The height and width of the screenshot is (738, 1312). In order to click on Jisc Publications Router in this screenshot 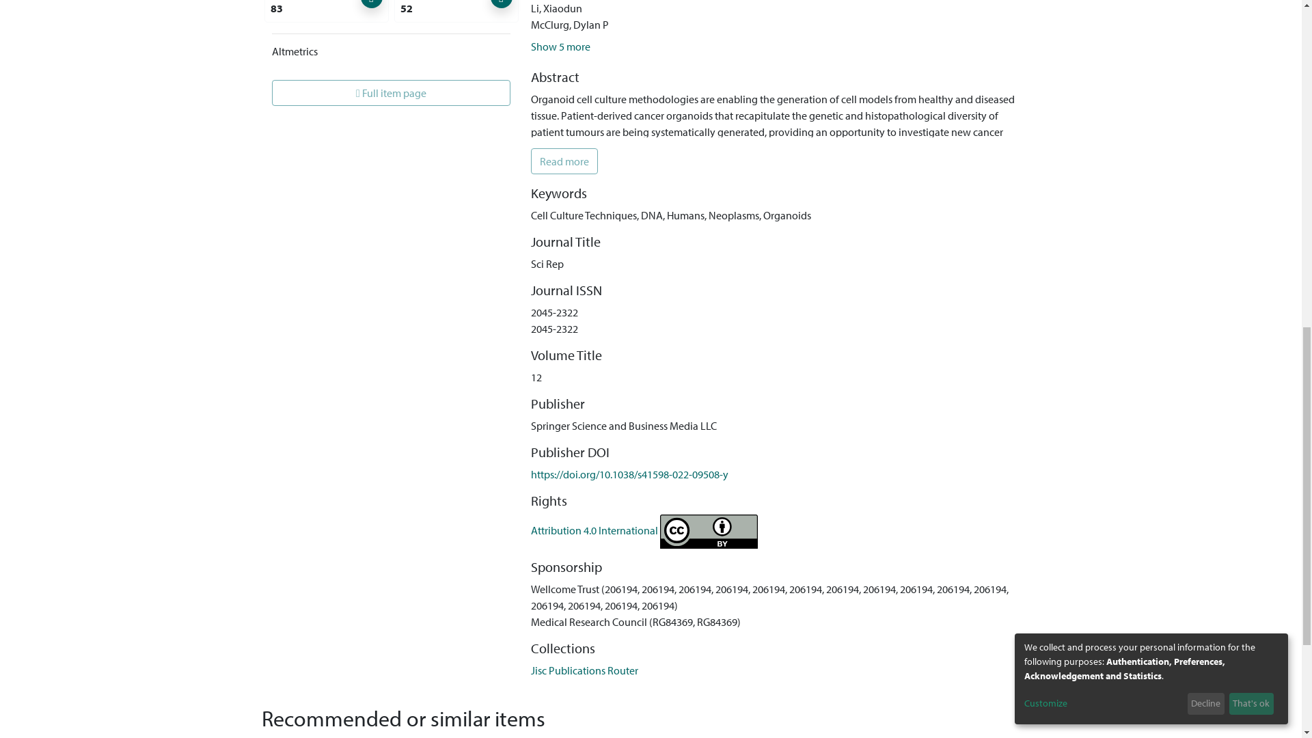, I will do `click(584, 670)`.